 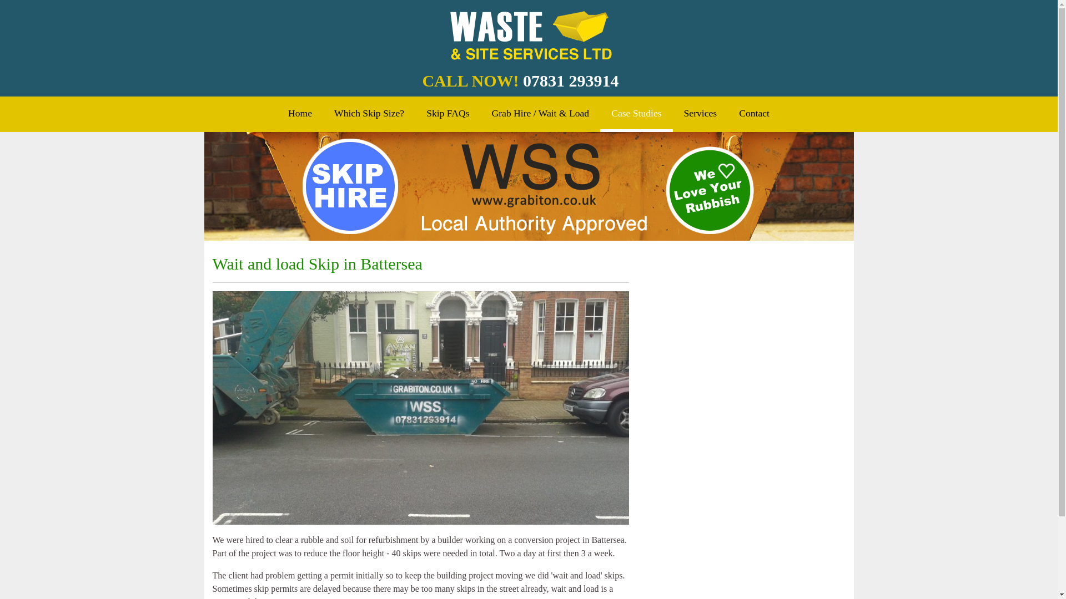 What do you see at coordinates (447, 113) in the screenshot?
I see `Skip FAQs` at bounding box center [447, 113].